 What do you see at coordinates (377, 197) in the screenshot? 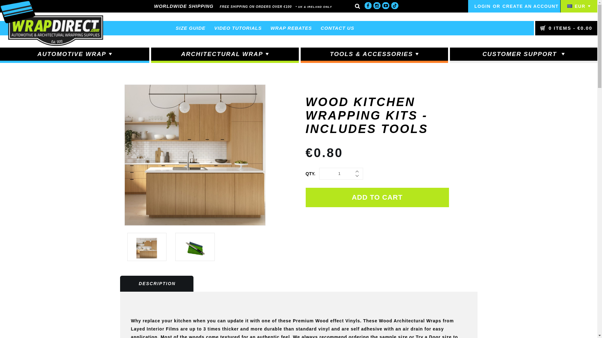
I see `Add to Cart` at bounding box center [377, 197].